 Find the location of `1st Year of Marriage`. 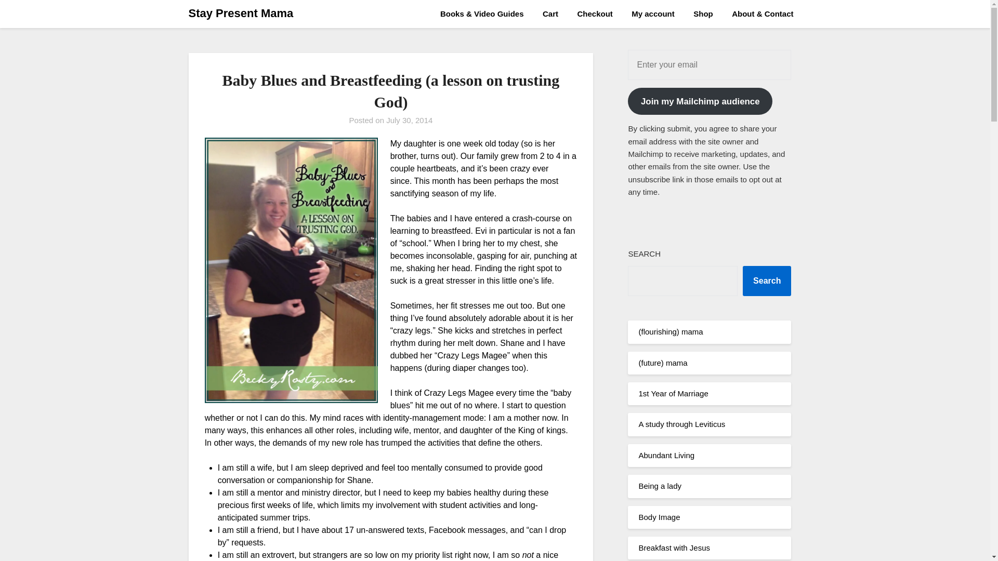

1st Year of Marriage is located at coordinates (673, 393).